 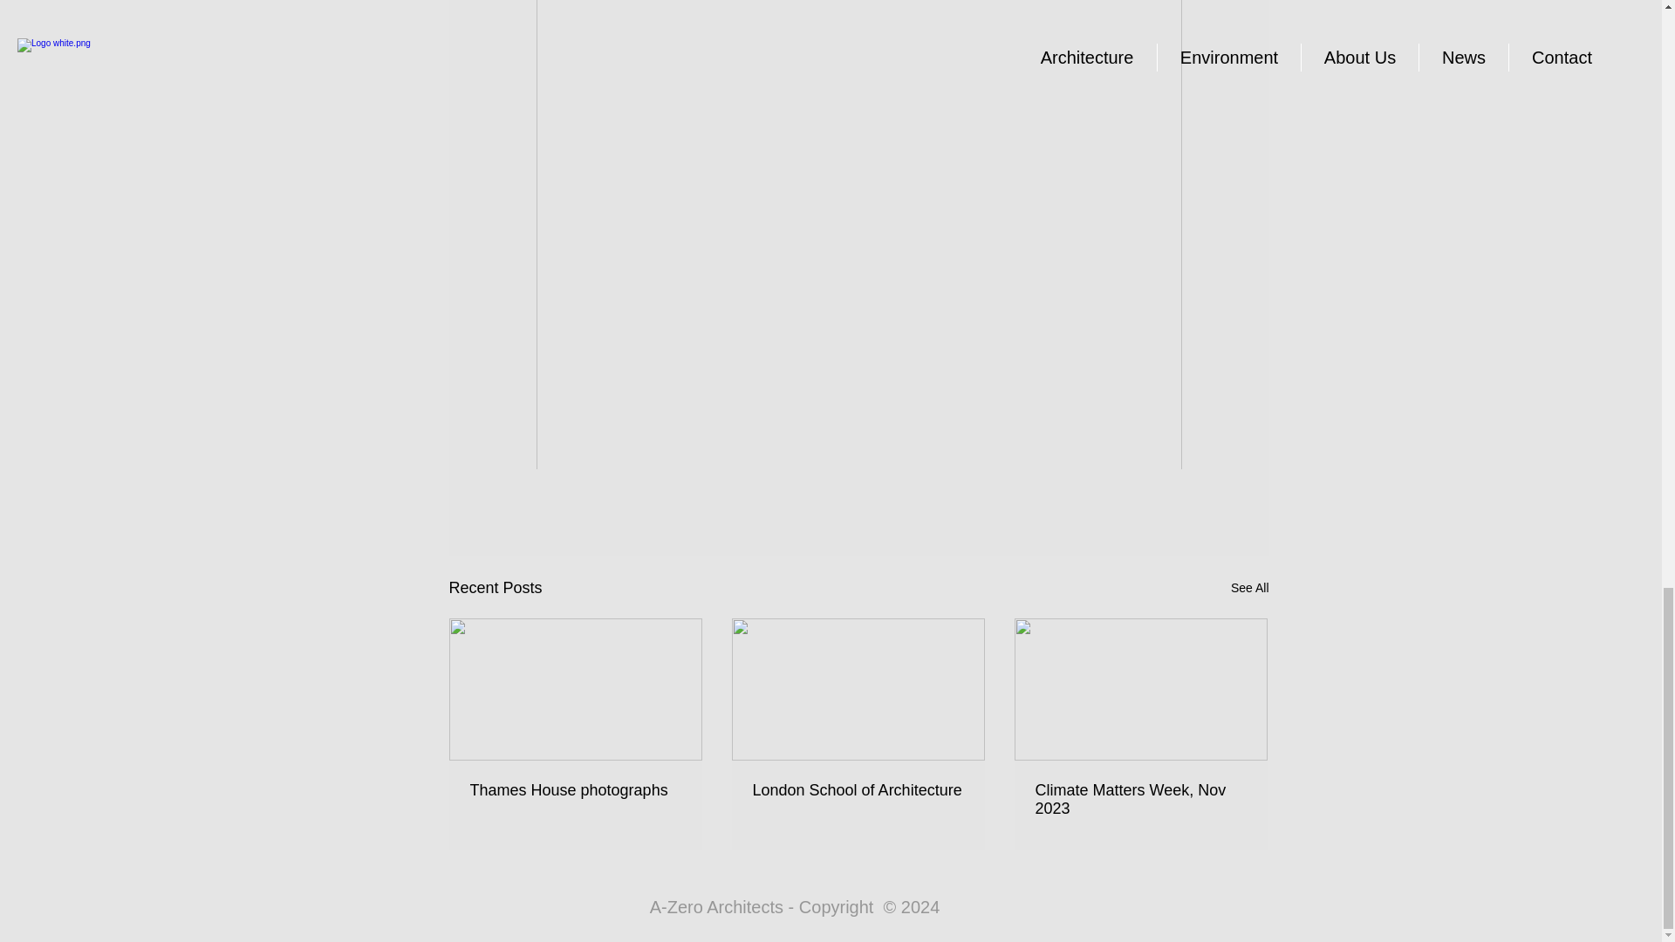 What do you see at coordinates (1140, 800) in the screenshot?
I see `Climate Matters Week, Nov 2023` at bounding box center [1140, 800].